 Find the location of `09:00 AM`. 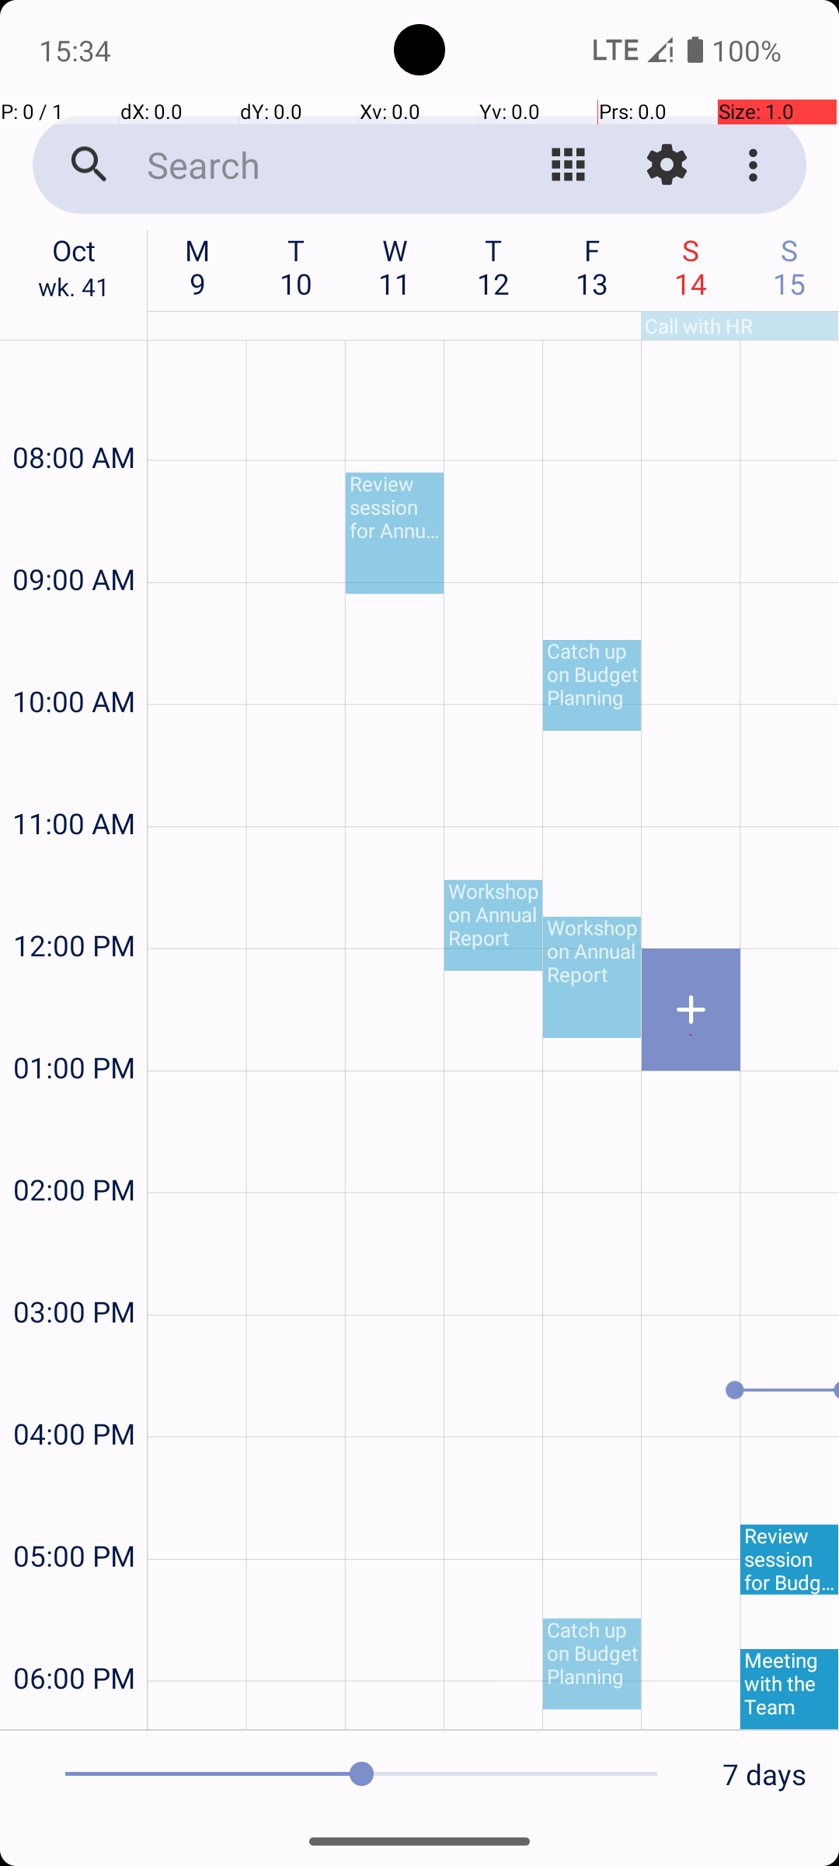

09:00 AM is located at coordinates (74, 538).